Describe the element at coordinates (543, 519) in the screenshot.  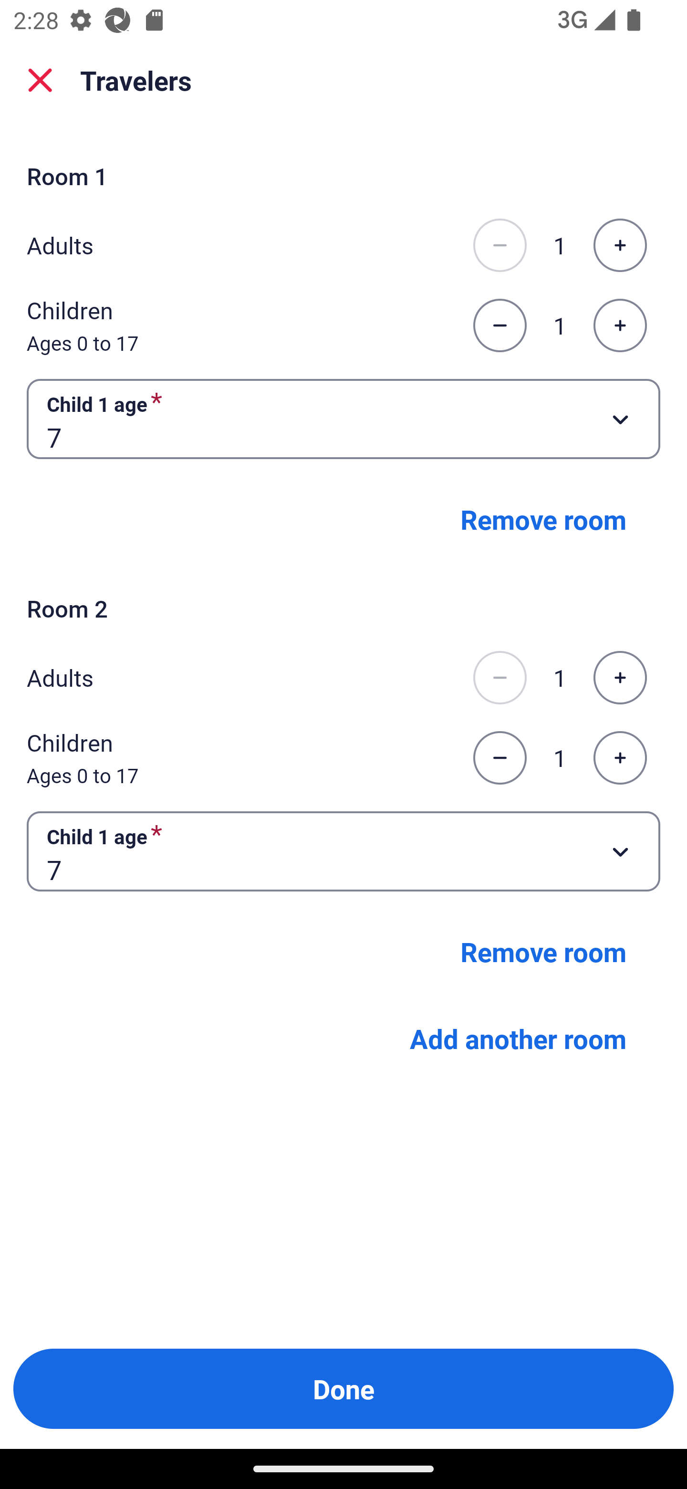
I see `Remove room` at that location.